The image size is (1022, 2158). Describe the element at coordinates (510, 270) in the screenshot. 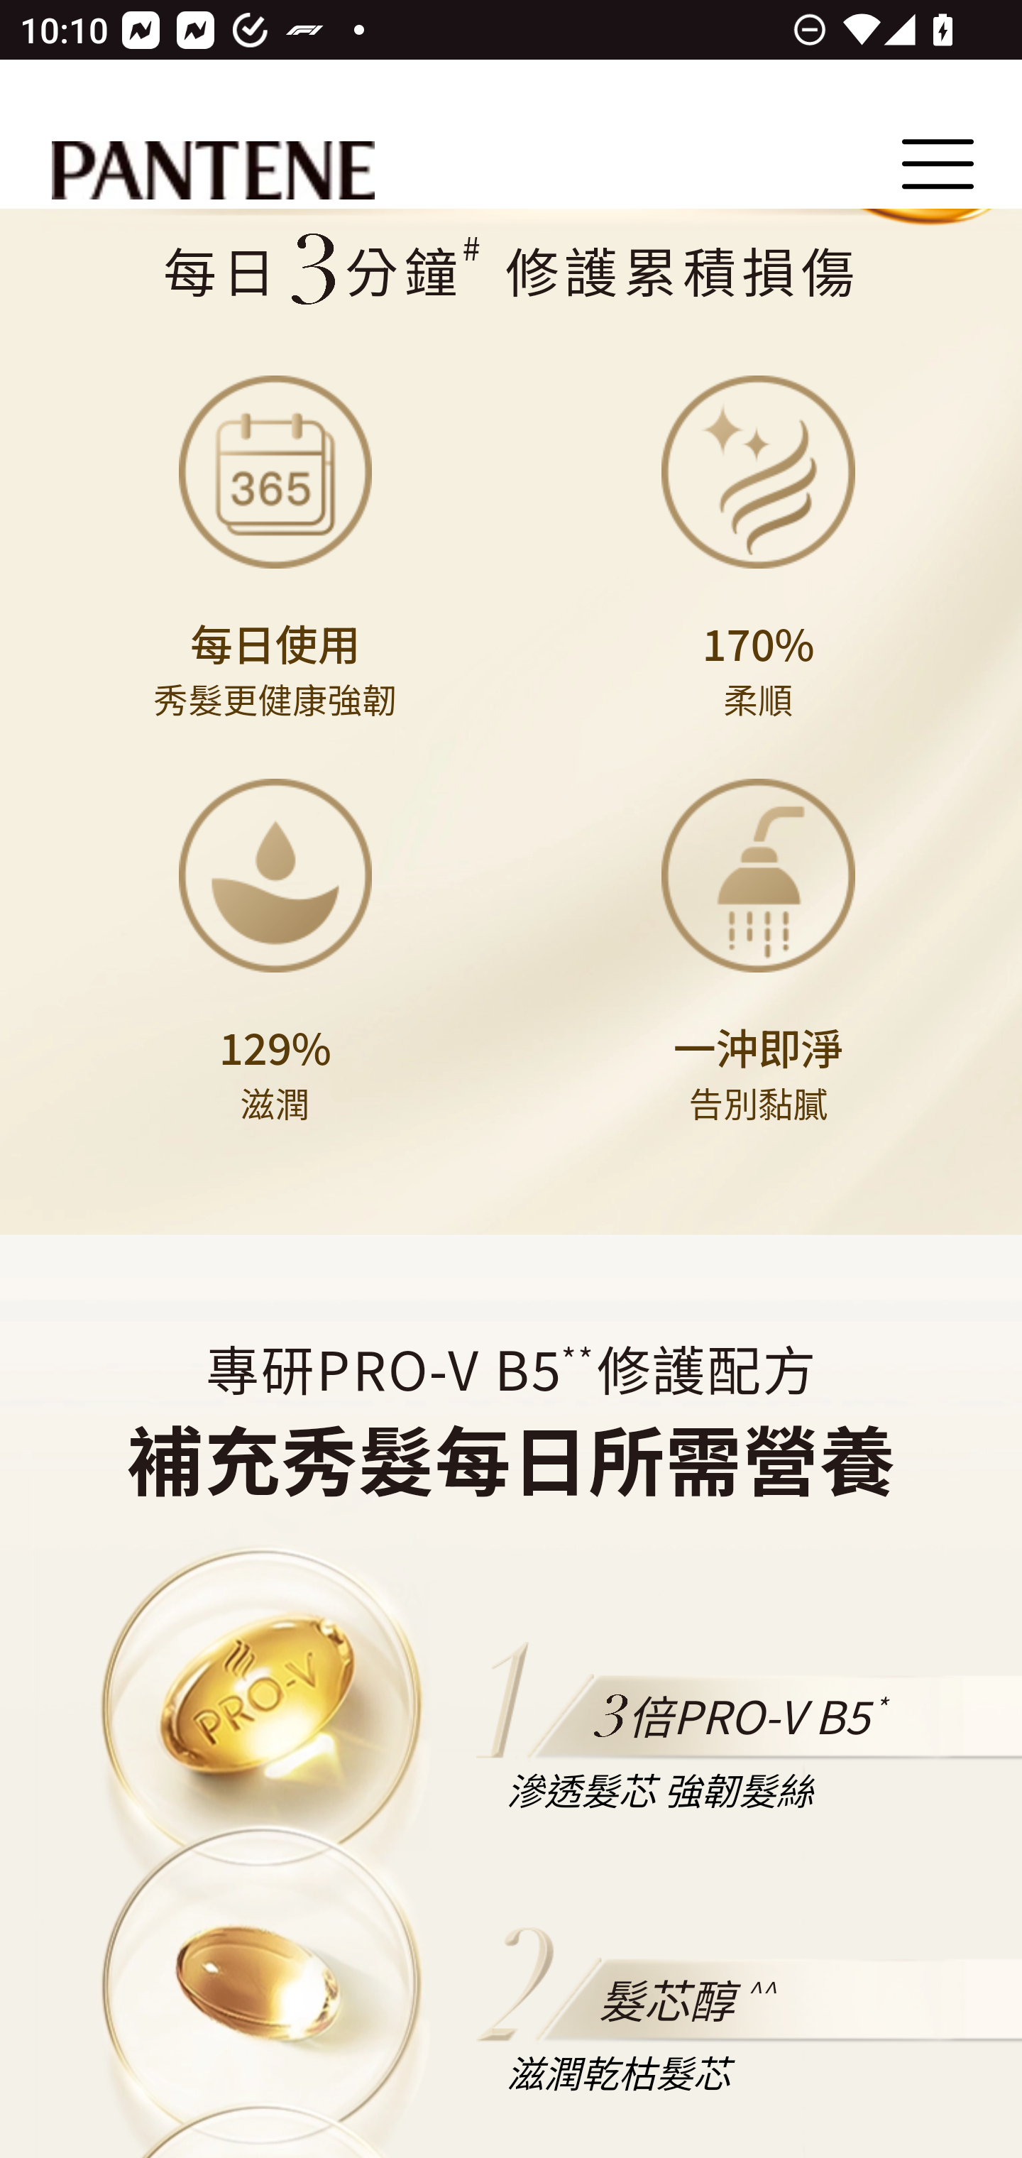

I see `髮質檢測分析` at that location.